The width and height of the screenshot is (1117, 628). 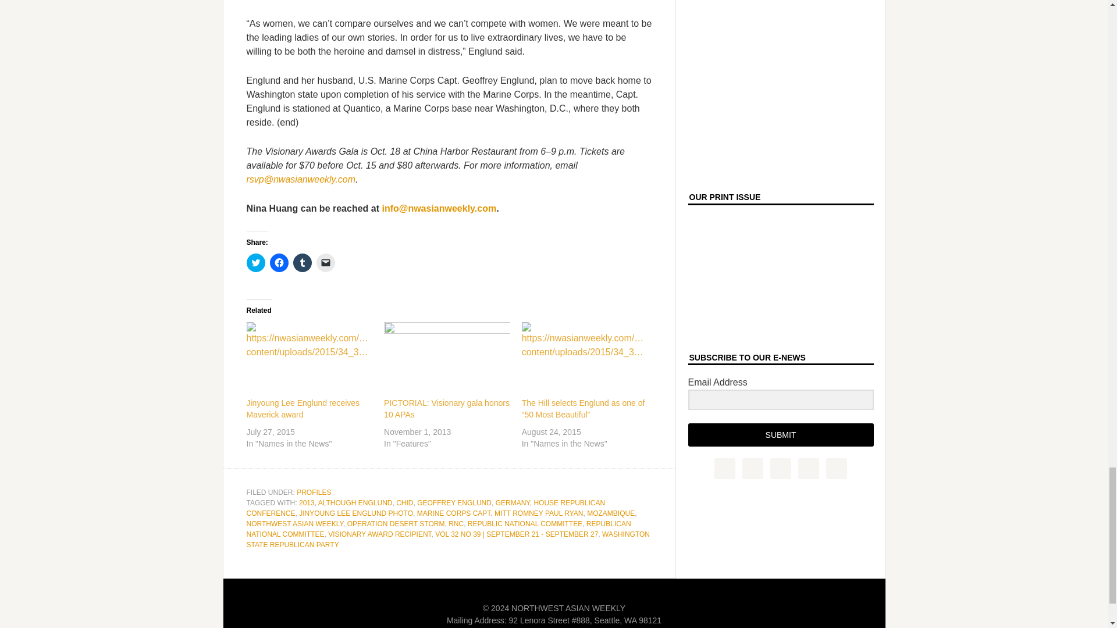 What do you see at coordinates (447, 408) in the screenshot?
I see `PICTORIAL: Visionary gala honors 10 APAs` at bounding box center [447, 408].